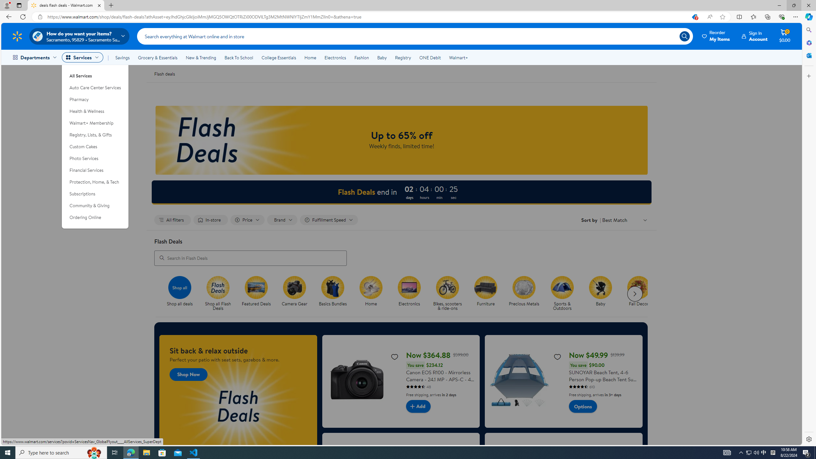 Image resolution: width=816 pixels, height=459 pixels. What do you see at coordinates (755, 36) in the screenshot?
I see `Sign In Account` at bounding box center [755, 36].